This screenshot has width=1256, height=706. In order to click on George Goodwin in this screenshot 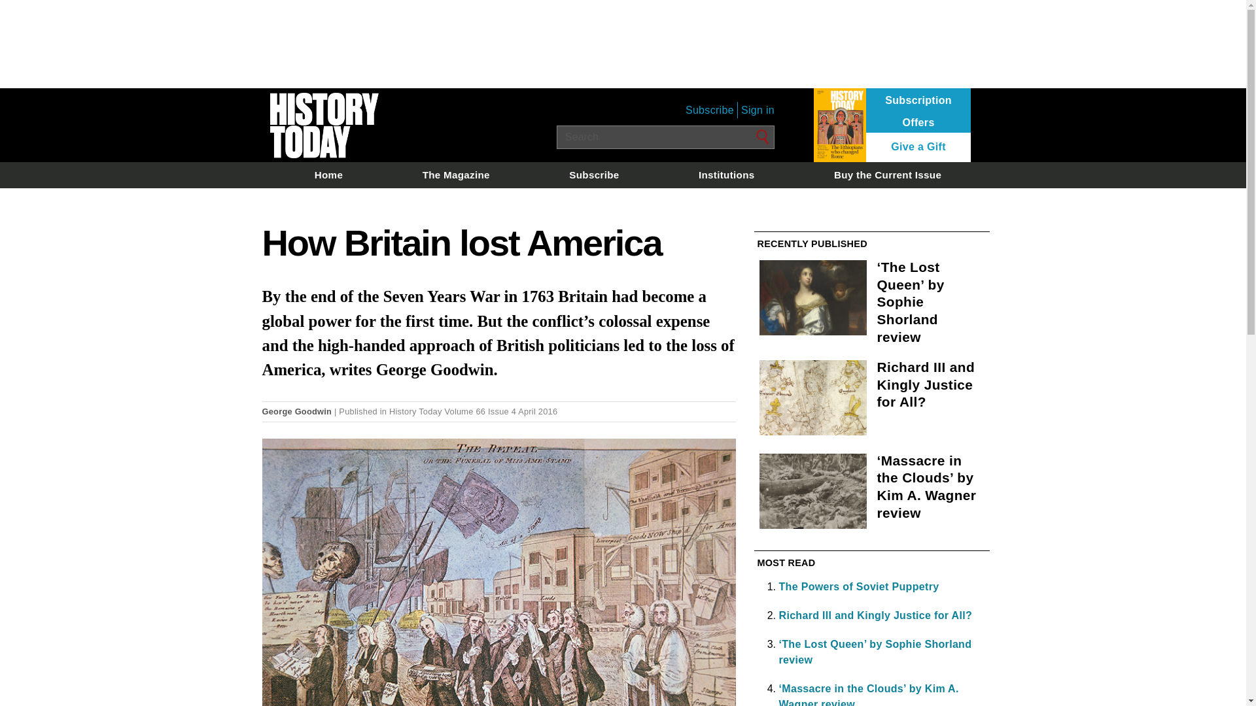, I will do `click(296, 412)`.